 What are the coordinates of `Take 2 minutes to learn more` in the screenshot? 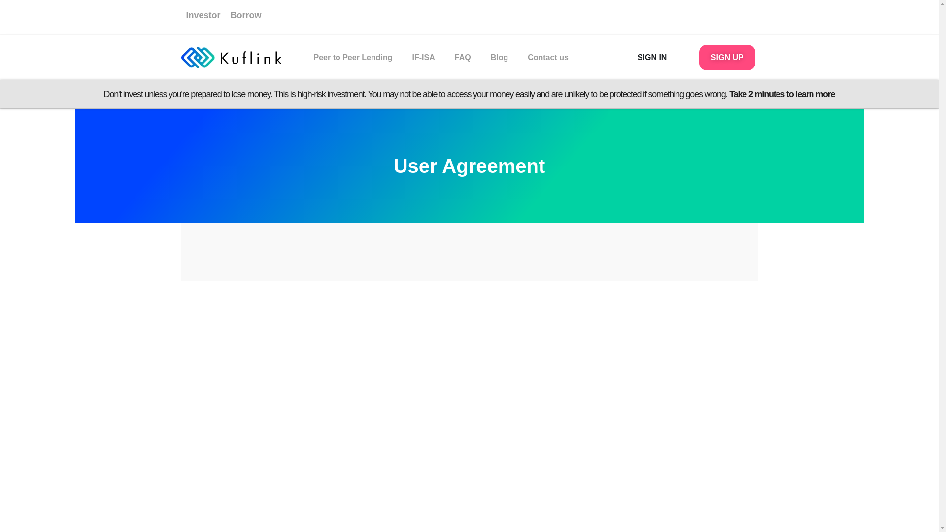 It's located at (781, 94).